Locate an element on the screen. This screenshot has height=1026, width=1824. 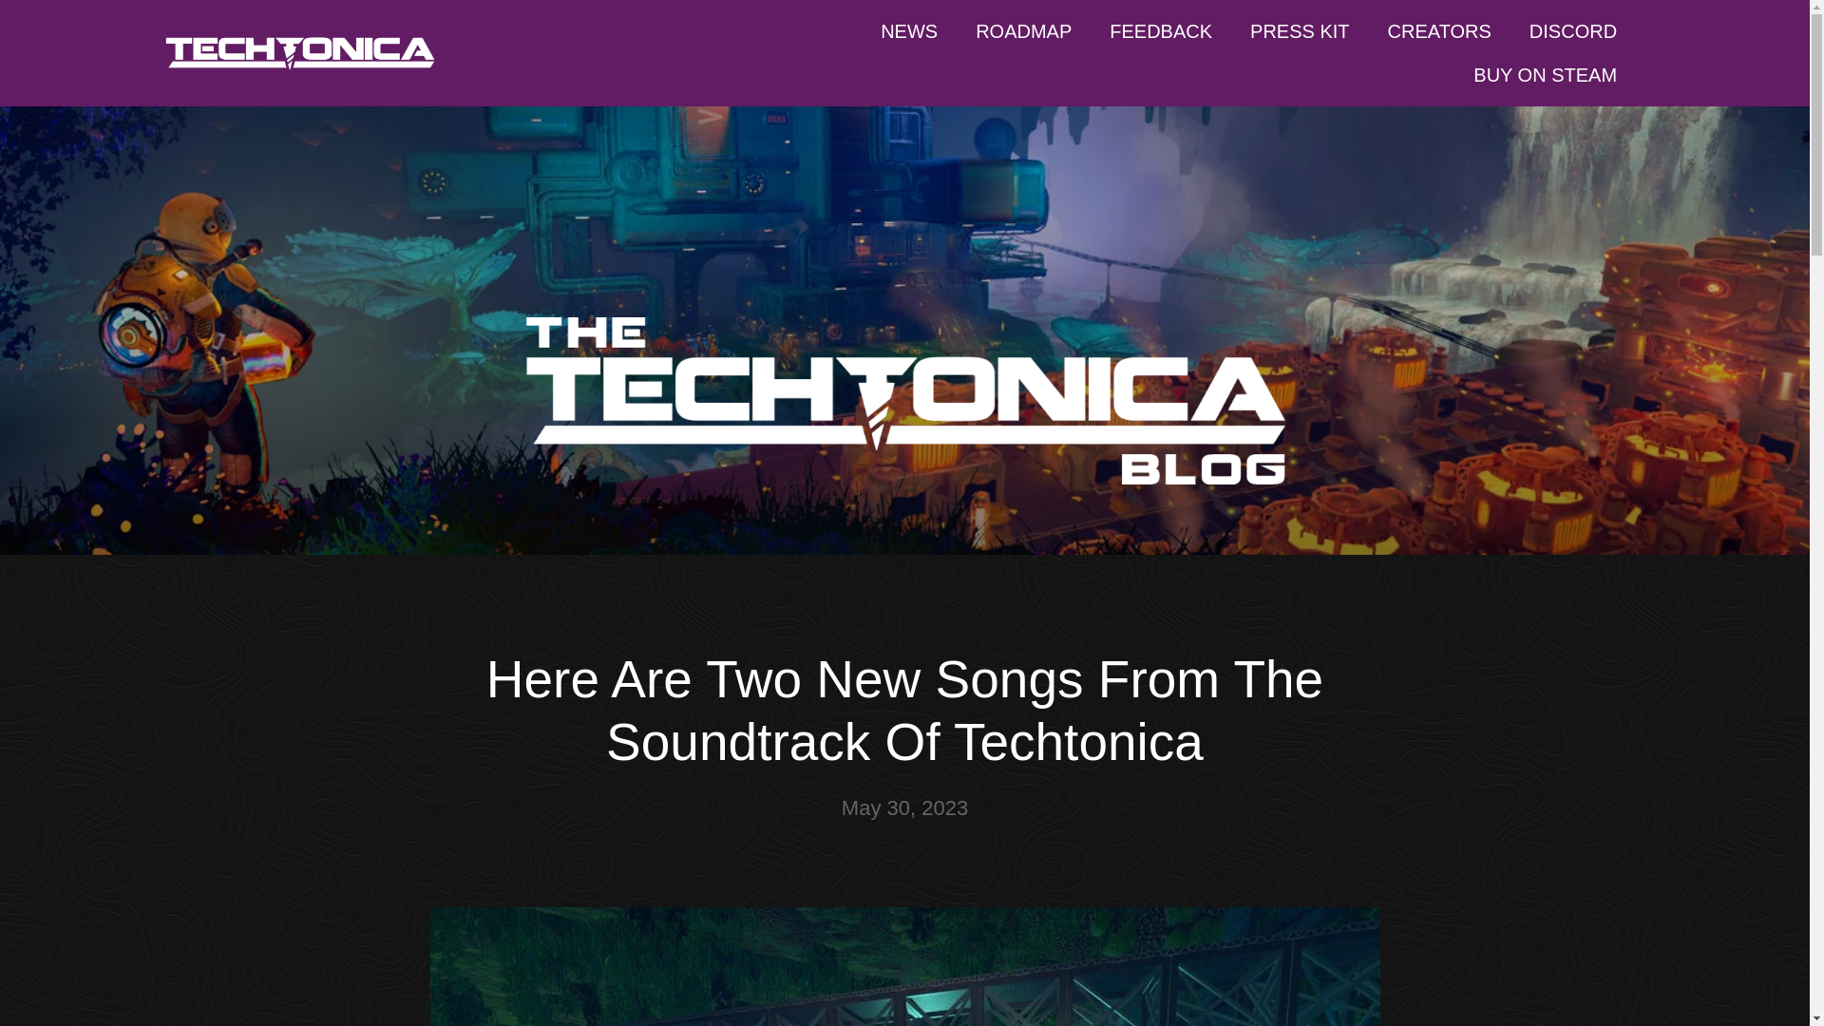
FEEDBACK is located at coordinates (1161, 30).